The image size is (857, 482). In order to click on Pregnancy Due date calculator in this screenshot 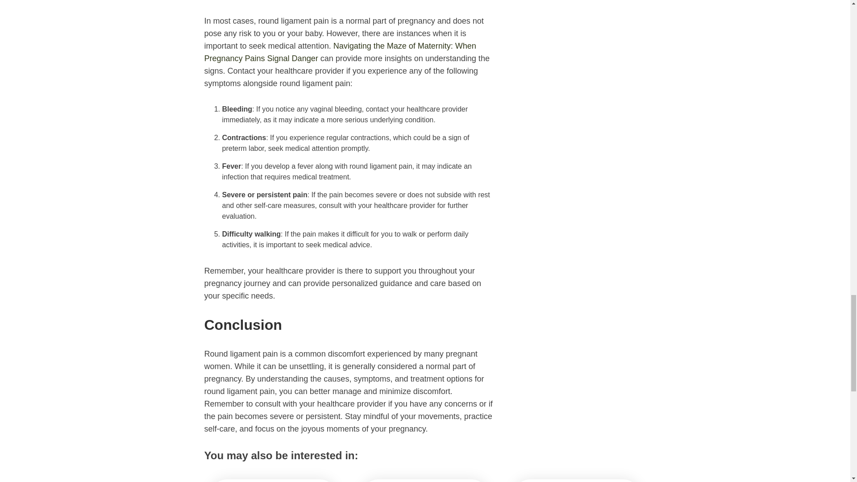, I will do `click(273, 480)`.